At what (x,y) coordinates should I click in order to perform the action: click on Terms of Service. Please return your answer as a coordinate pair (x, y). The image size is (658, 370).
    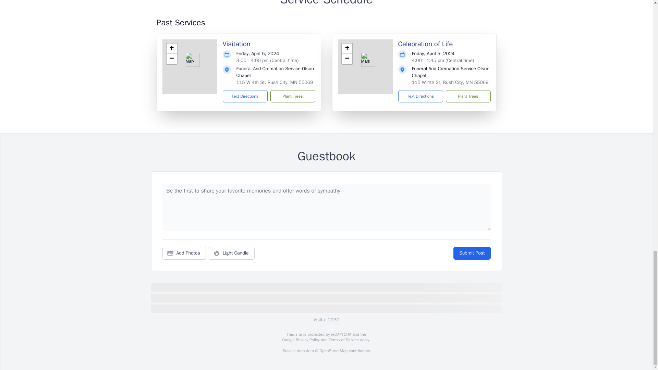
    Looking at the image, I should click on (343, 340).